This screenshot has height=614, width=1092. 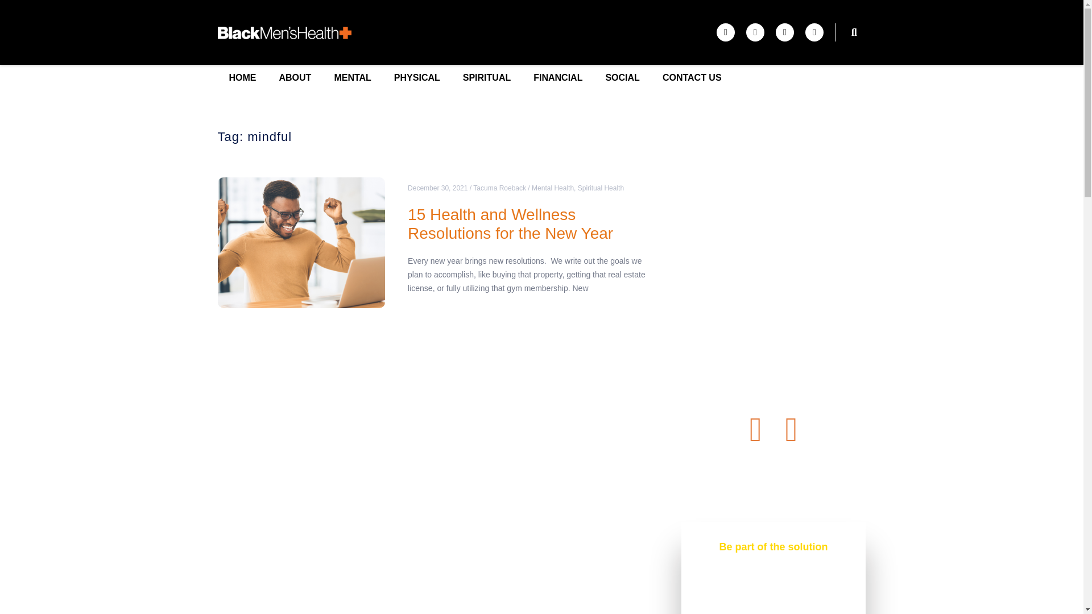 What do you see at coordinates (487, 77) in the screenshot?
I see `SPIRITUAL` at bounding box center [487, 77].